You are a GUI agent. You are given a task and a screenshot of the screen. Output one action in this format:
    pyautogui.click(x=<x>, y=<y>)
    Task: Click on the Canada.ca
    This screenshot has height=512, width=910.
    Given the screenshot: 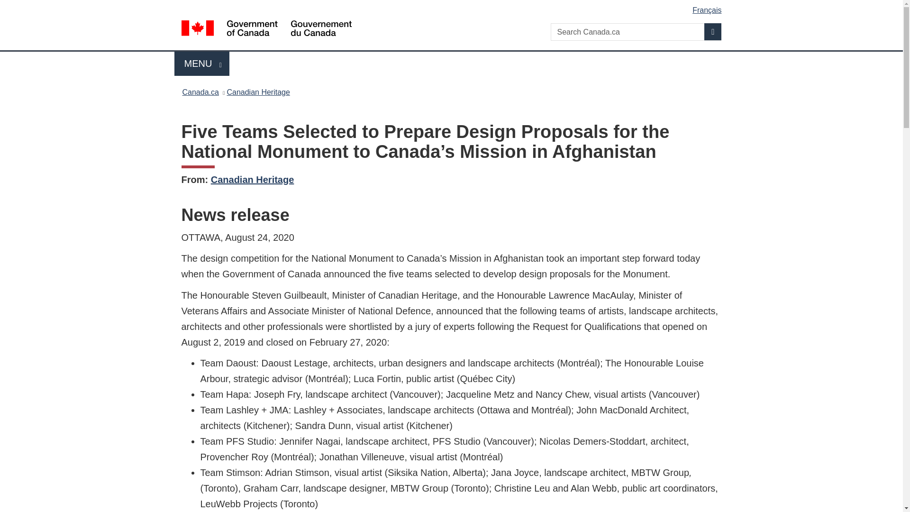 What is the action you would take?
    pyautogui.click(x=202, y=64)
    